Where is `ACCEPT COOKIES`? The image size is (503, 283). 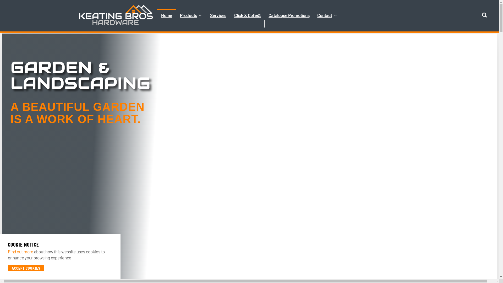 ACCEPT COOKIES is located at coordinates (26, 268).